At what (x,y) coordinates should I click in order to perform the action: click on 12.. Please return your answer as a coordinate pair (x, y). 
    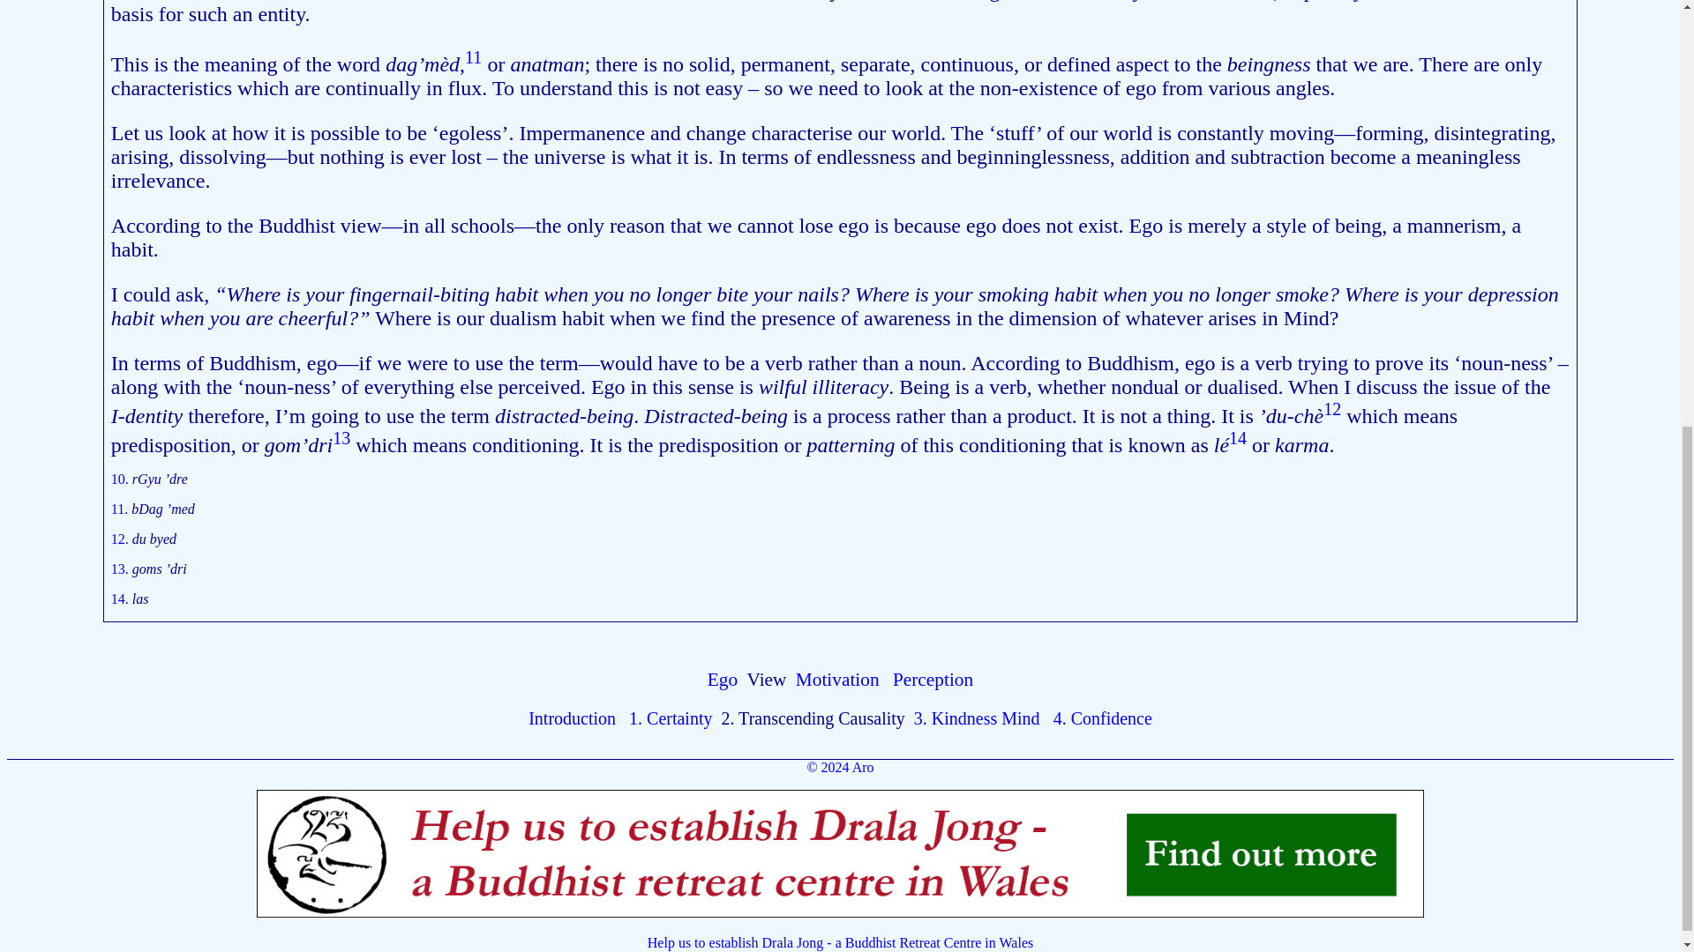
    Looking at the image, I should click on (122, 538).